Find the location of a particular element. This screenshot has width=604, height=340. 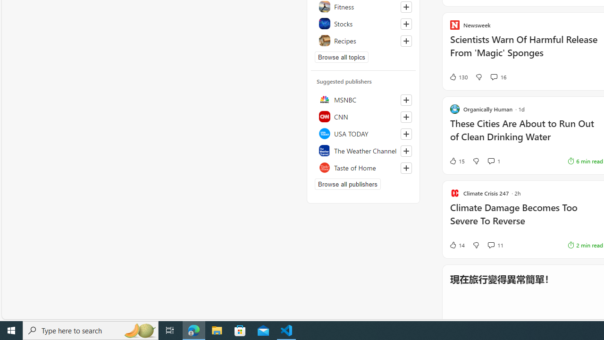

130 Like is located at coordinates (458, 76).